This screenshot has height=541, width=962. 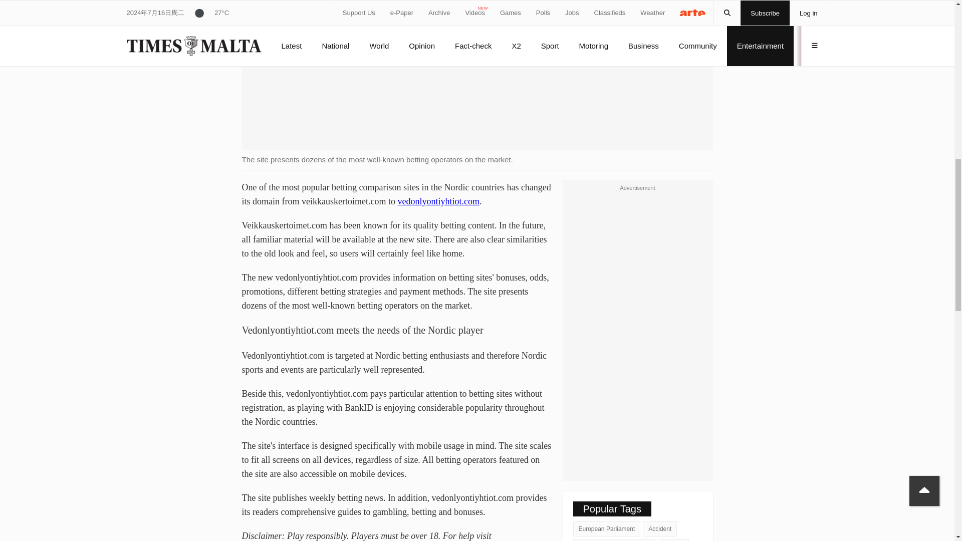 What do you see at coordinates (607, 529) in the screenshot?
I see `European Parliament` at bounding box center [607, 529].